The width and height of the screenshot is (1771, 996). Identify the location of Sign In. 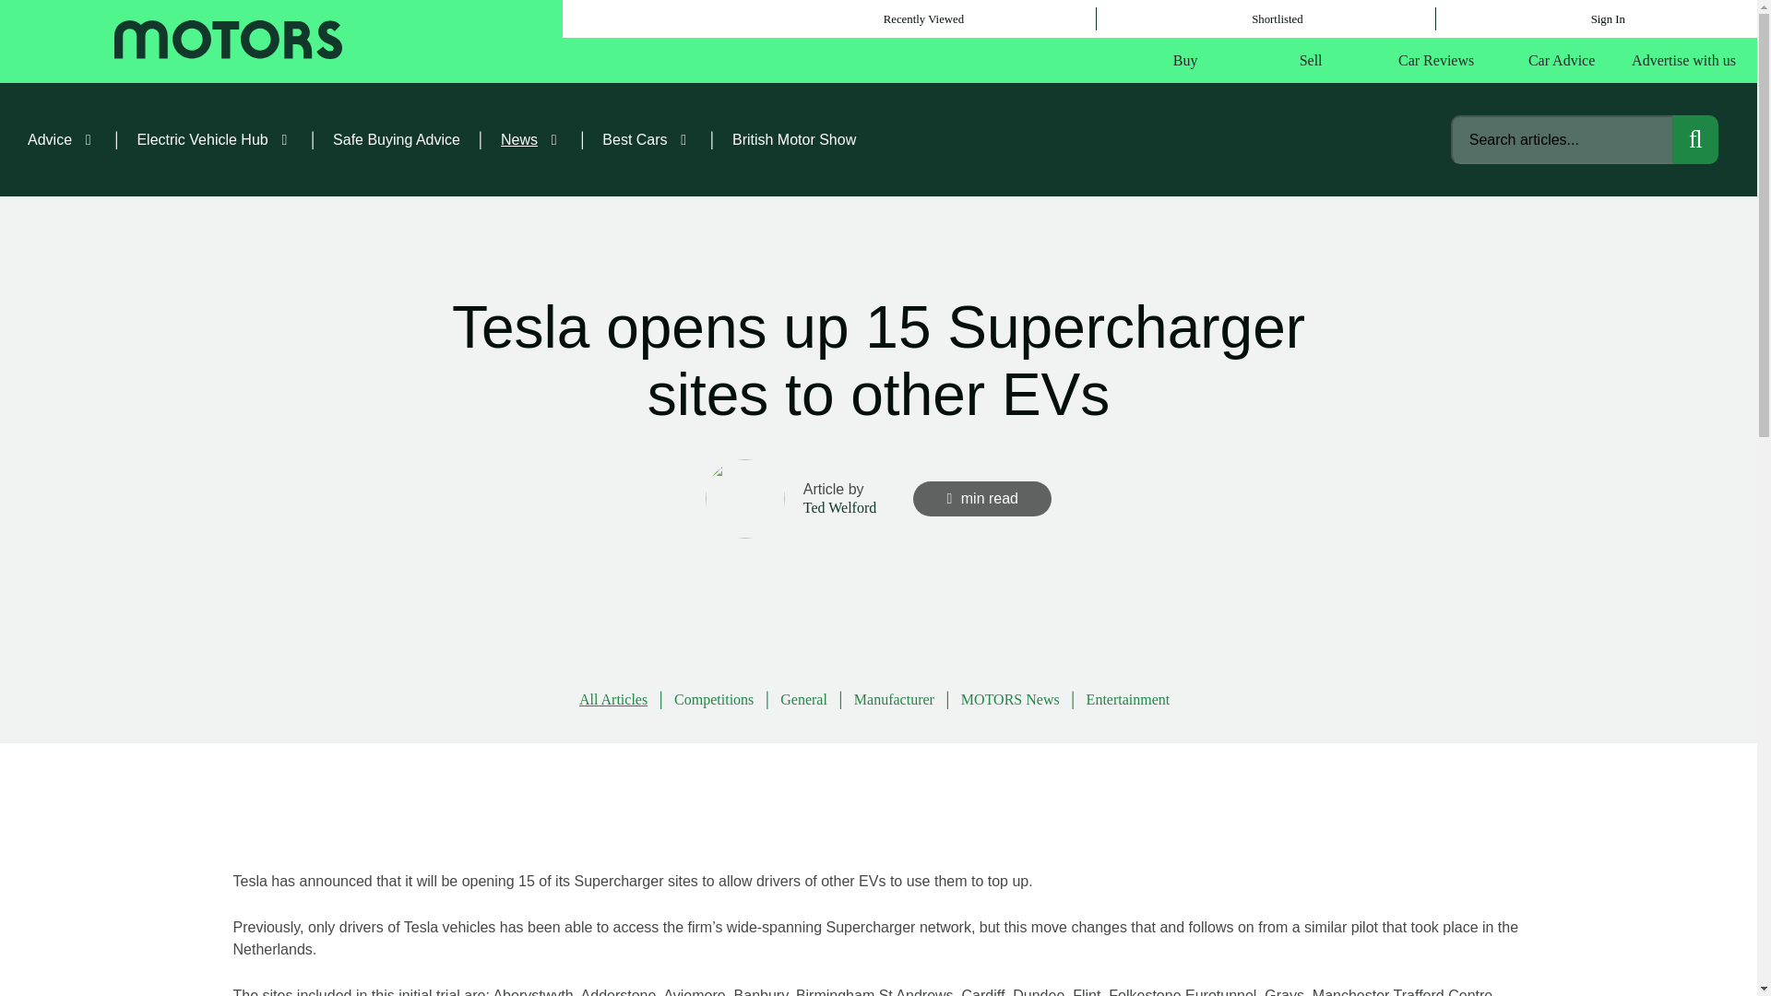
(1609, 18).